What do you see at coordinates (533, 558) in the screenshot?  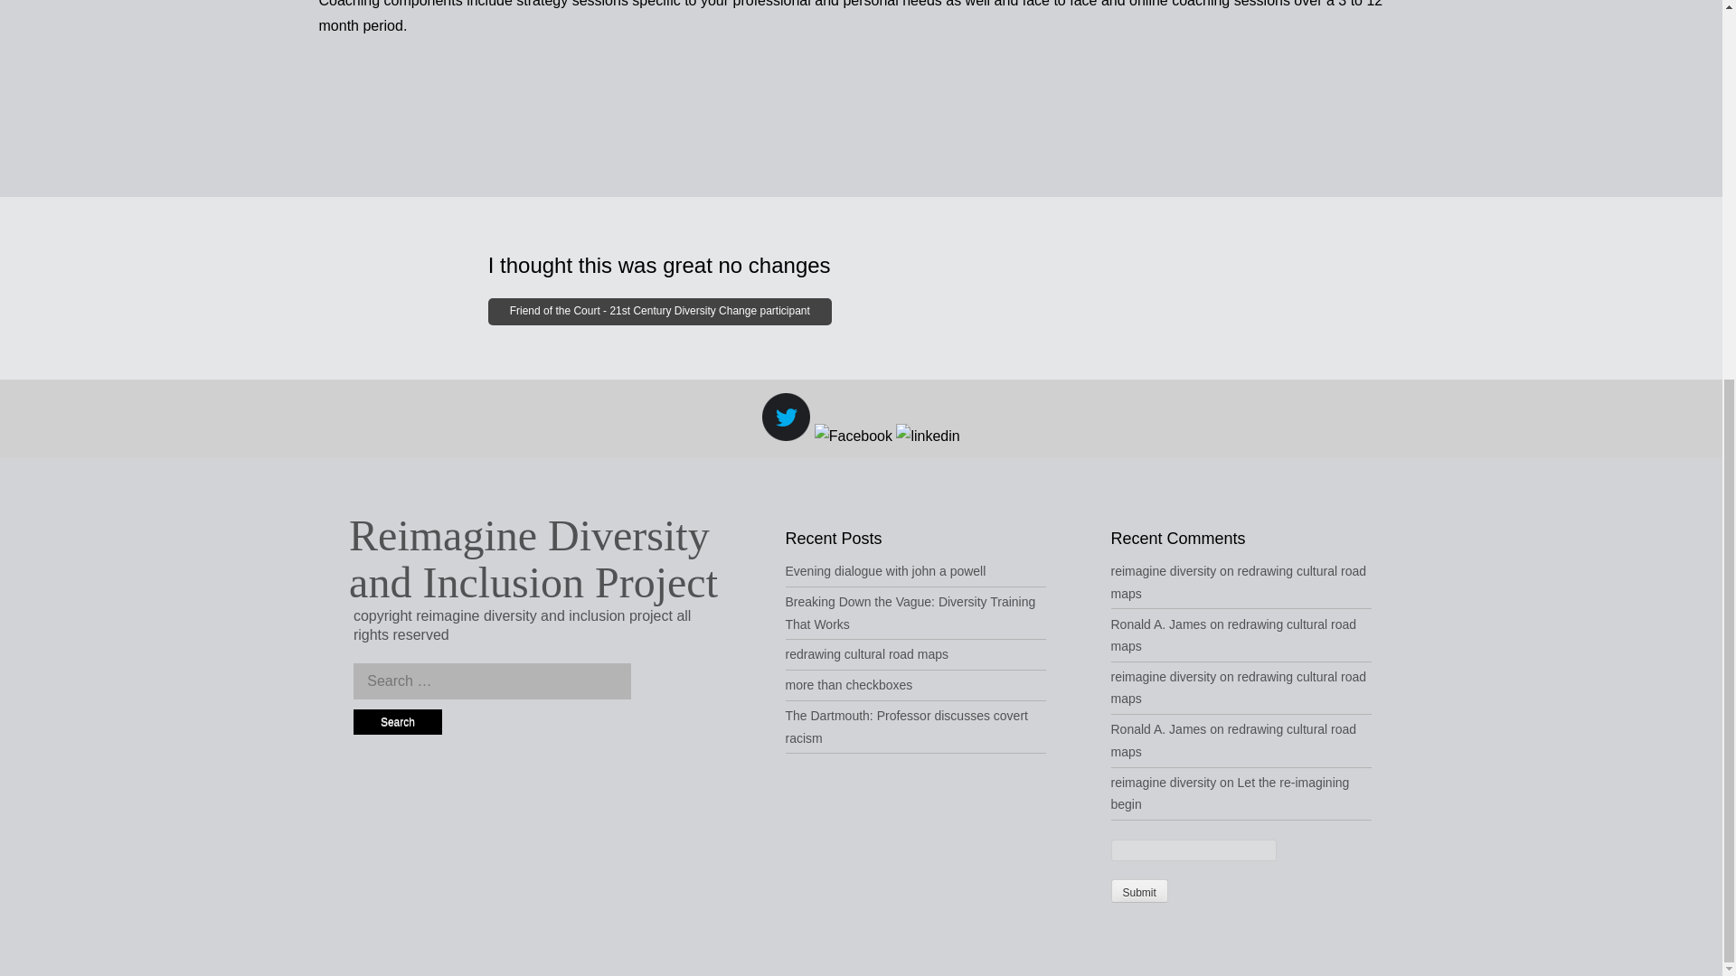 I see `Reimagine Diversity and Inclusion Project` at bounding box center [533, 558].